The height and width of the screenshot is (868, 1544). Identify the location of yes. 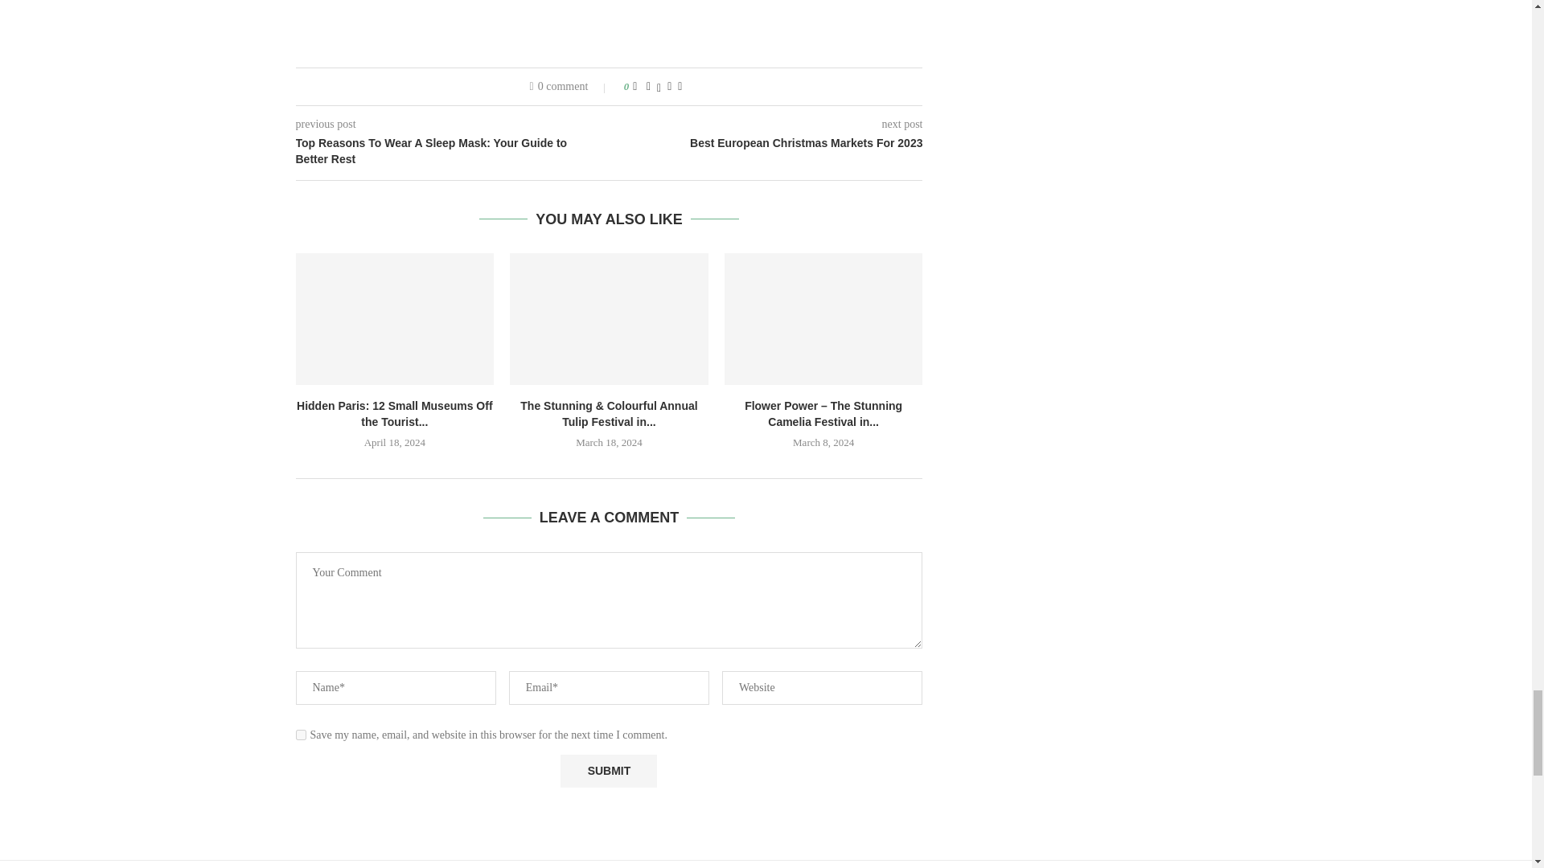
(301, 735).